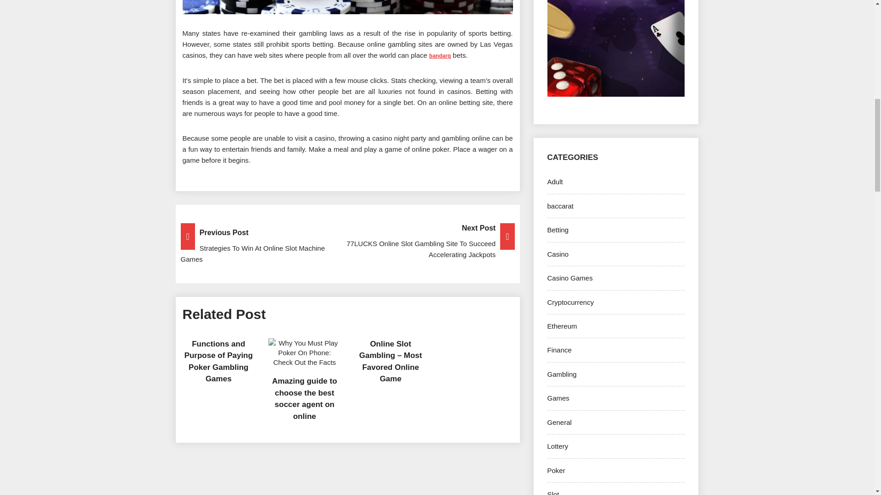  Describe the element at coordinates (440, 55) in the screenshot. I see `bandarq` at that location.